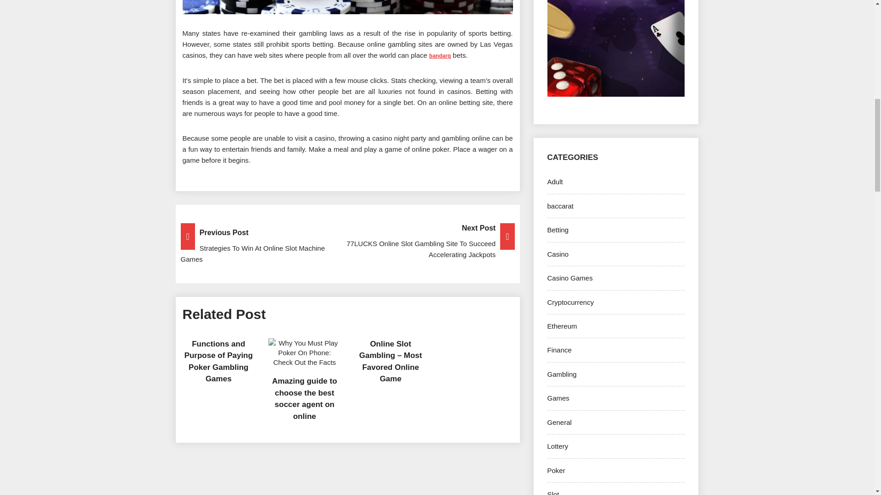  Describe the element at coordinates (440, 55) in the screenshot. I see `bandarq` at that location.